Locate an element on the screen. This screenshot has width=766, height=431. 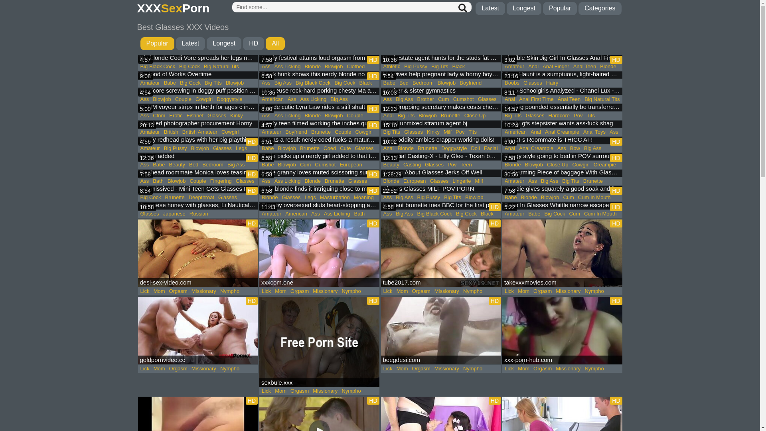
Ass is located at coordinates (562, 148).